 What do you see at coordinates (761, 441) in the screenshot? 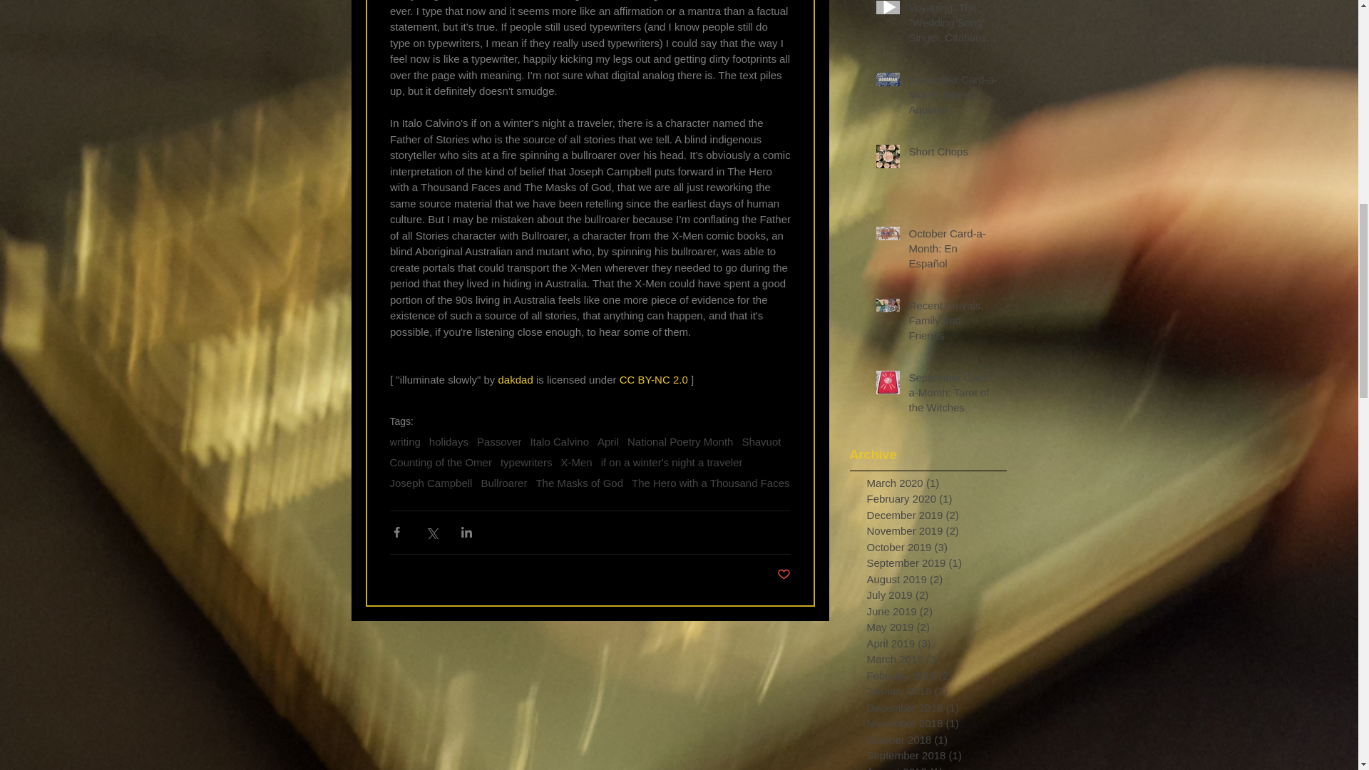
I see `Shavuot` at bounding box center [761, 441].